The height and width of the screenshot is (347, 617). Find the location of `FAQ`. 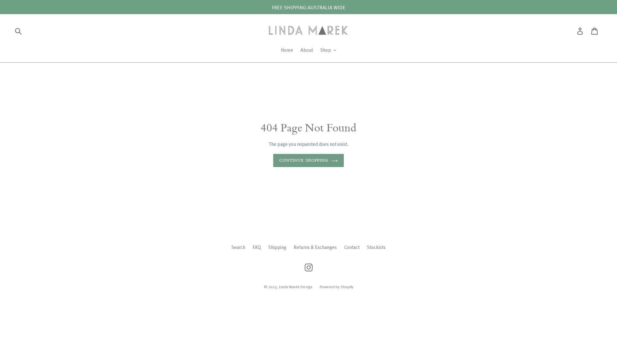

FAQ is located at coordinates (257, 247).